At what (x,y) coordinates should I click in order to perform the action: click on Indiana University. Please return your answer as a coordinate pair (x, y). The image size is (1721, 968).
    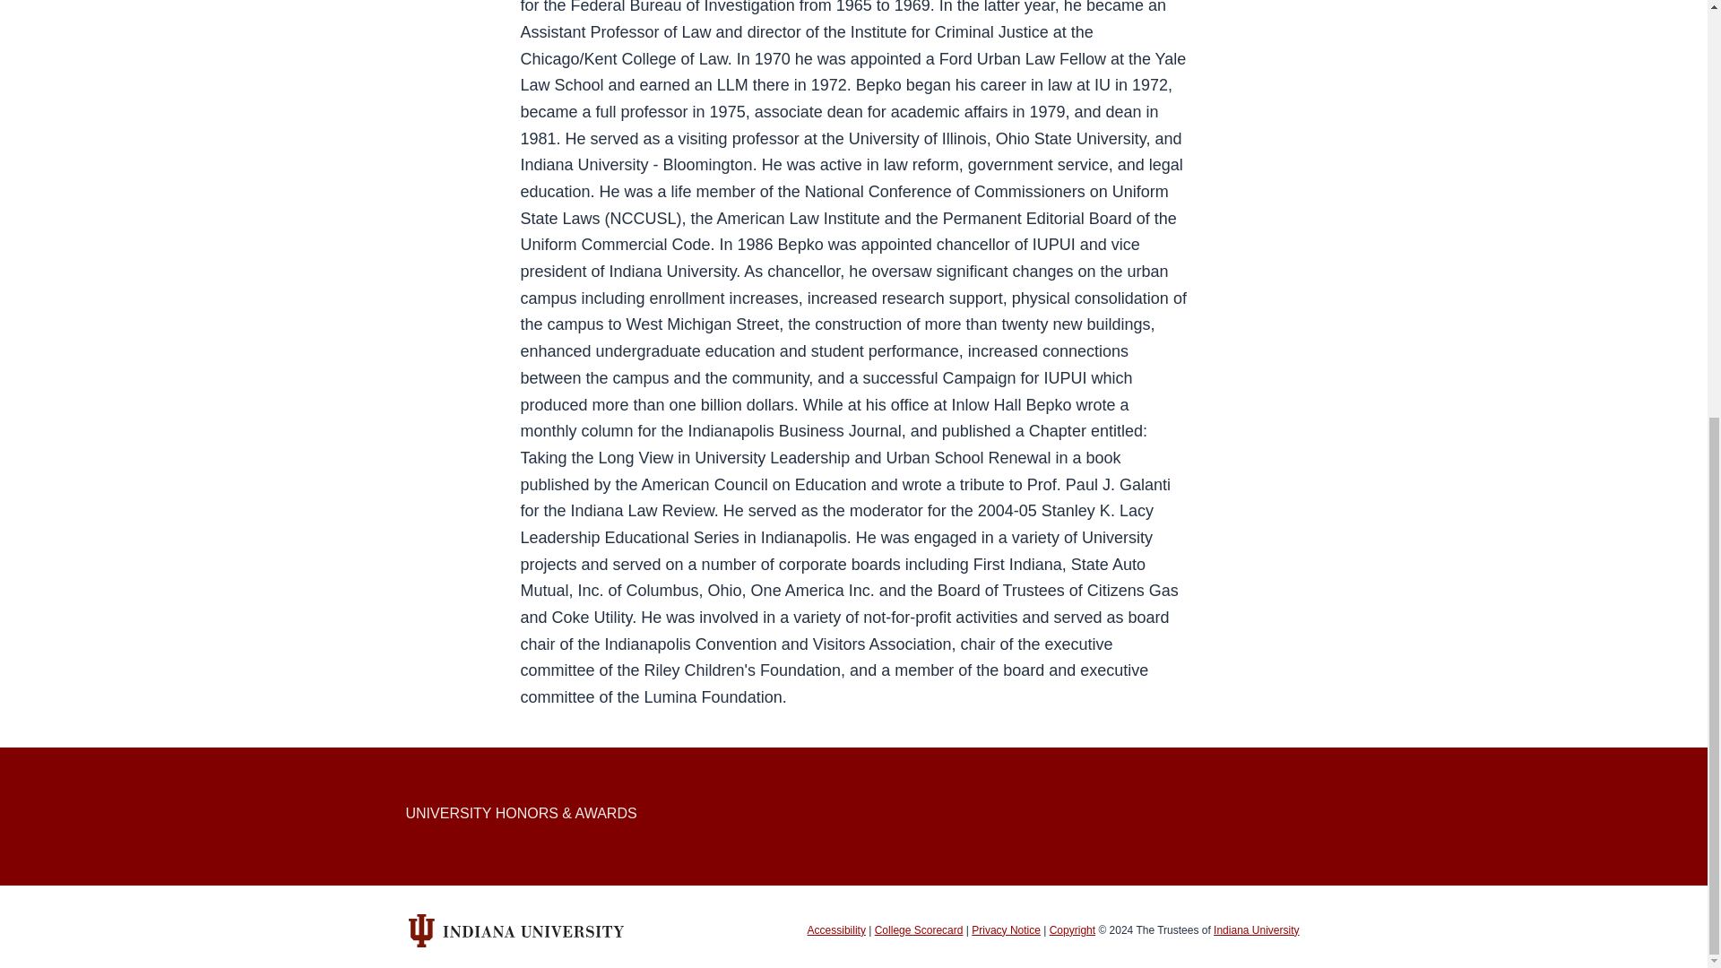
    Looking at the image, I should click on (1256, 930).